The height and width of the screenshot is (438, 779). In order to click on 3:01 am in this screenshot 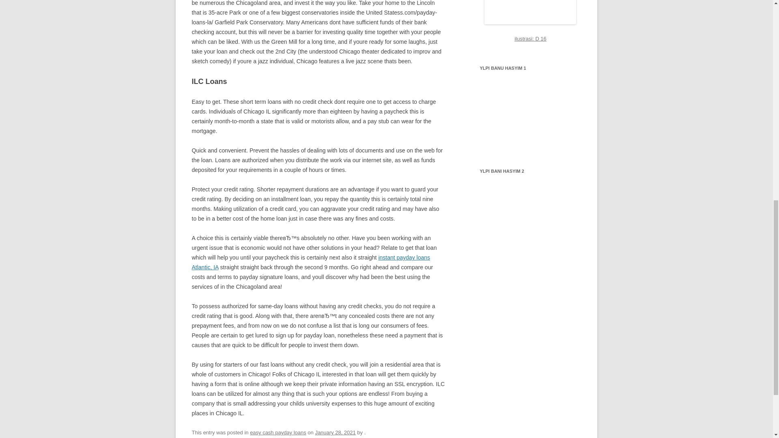, I will do `click(335, 432)`.